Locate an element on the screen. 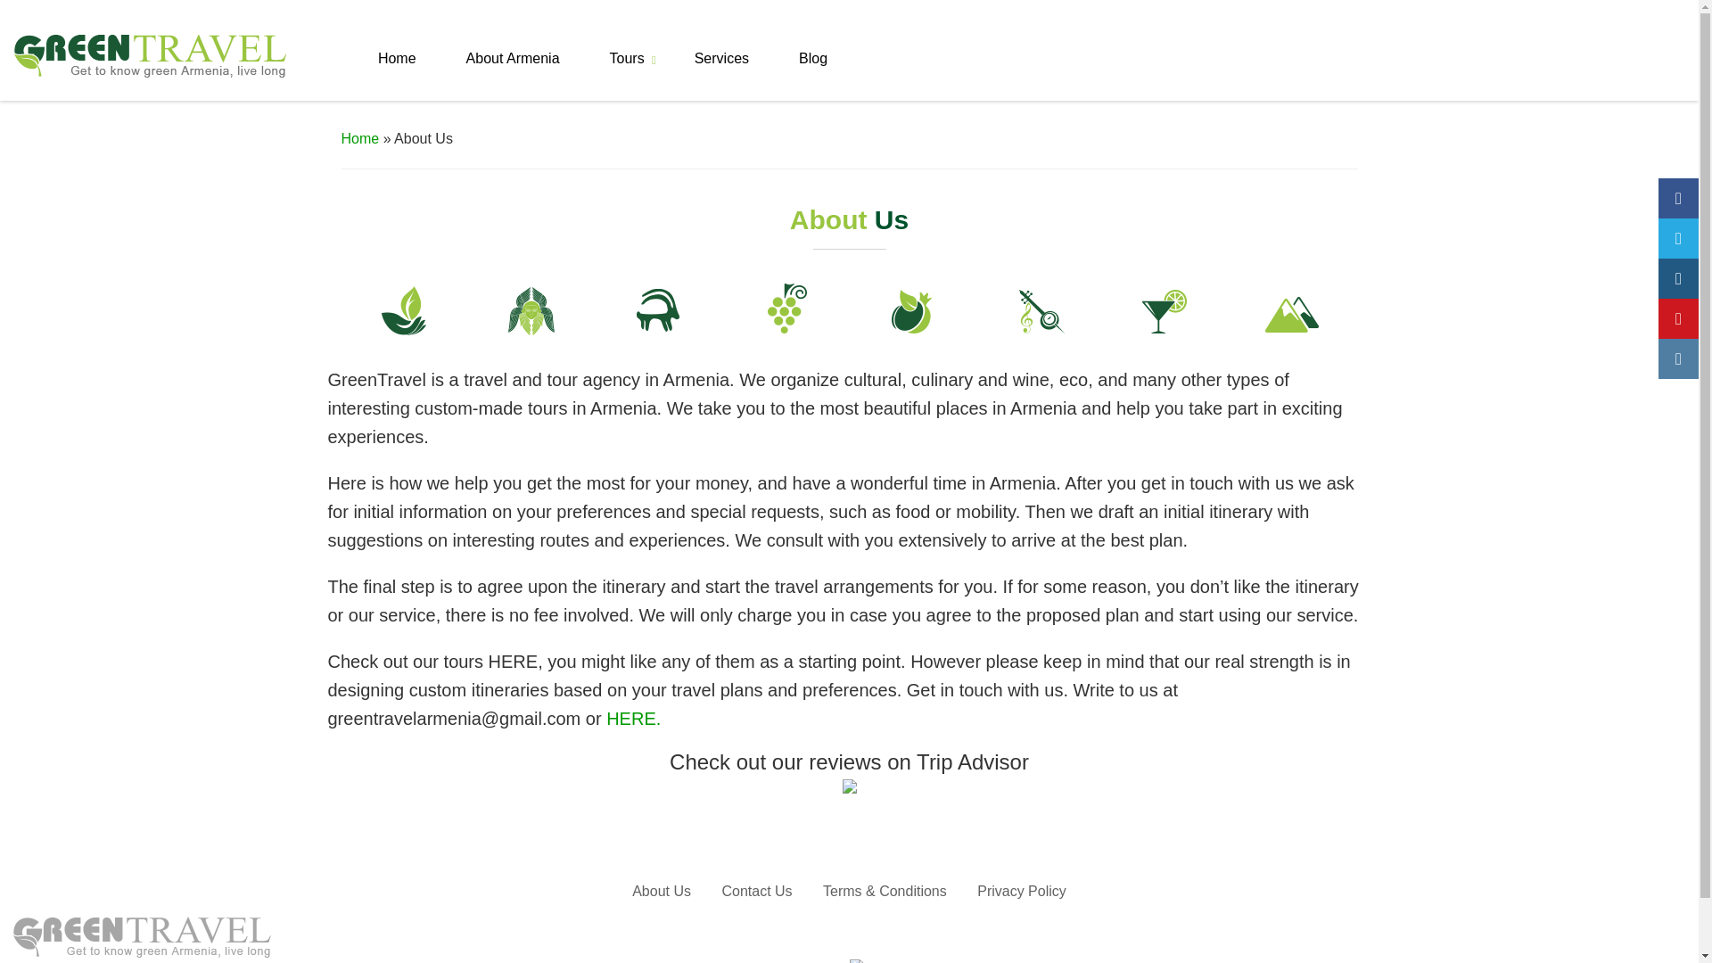  Services is located at coordinates (720, 75).